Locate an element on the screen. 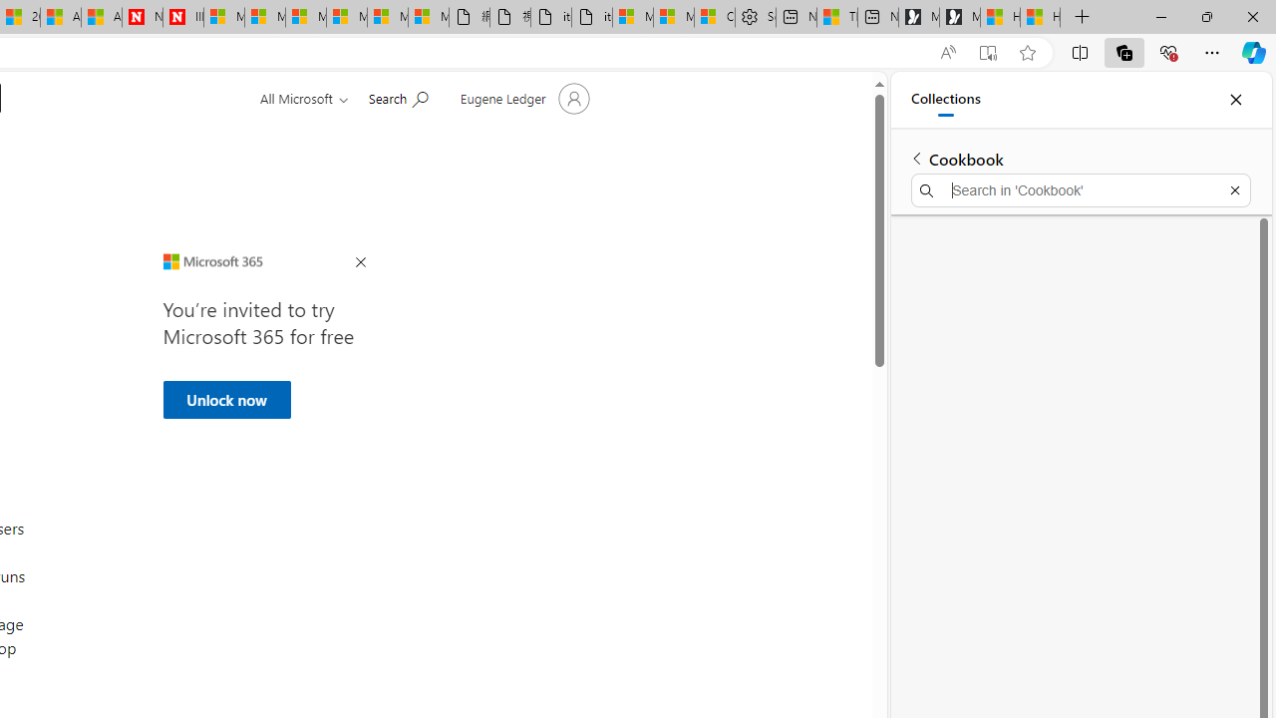 The height and width of the screenshot is (718, 1276). How to Use a TV as a Computer Monitor is located at coordinates (1041, 18).